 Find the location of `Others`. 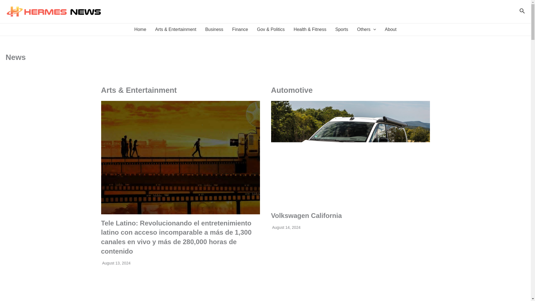

Others is located at coordinates (366, 30).